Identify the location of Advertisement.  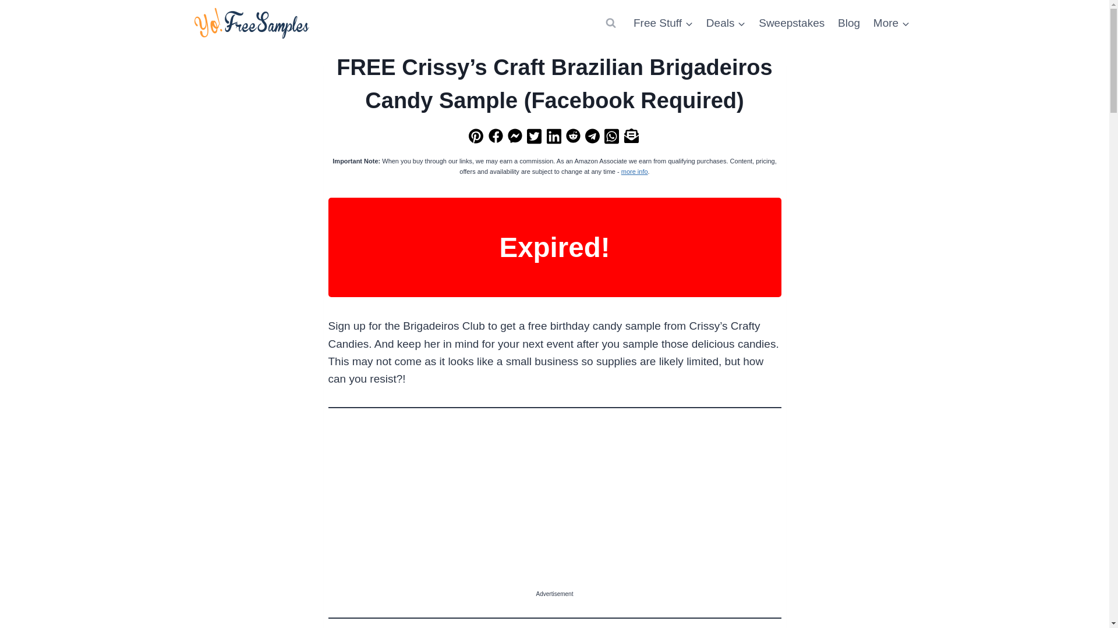
(555, 508).